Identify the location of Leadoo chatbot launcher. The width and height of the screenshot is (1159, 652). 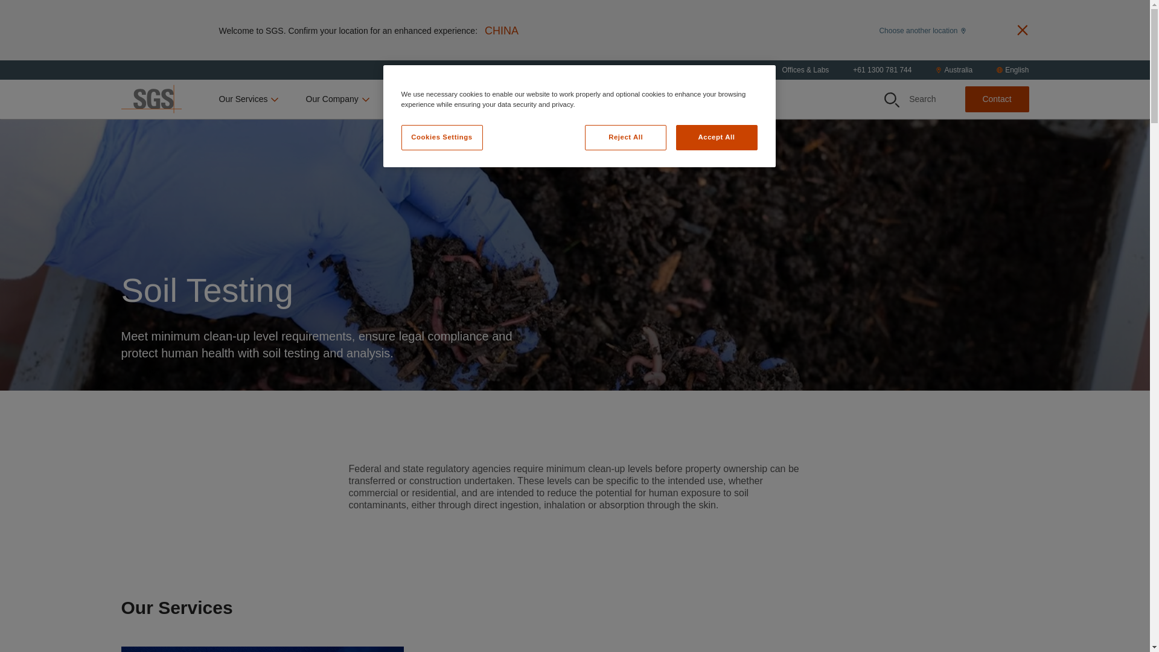
(1124, 595).